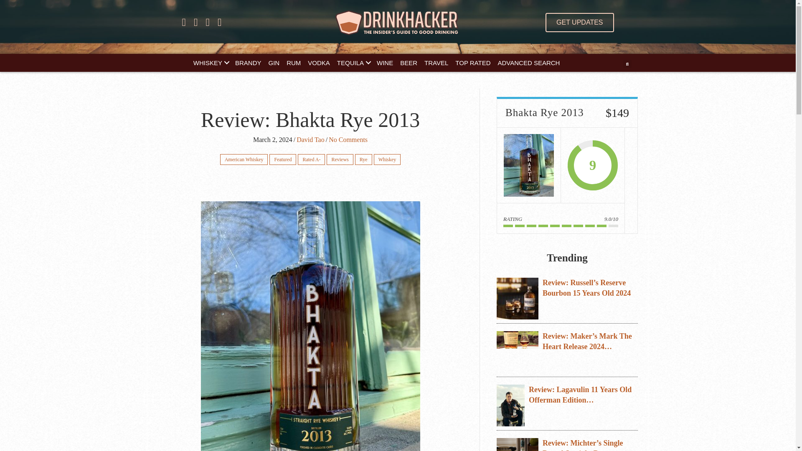  Describe the element at coordinates (398, 23) in the screenshot. I see `drinkhacker-logo-pinktag-transparent` at that location.